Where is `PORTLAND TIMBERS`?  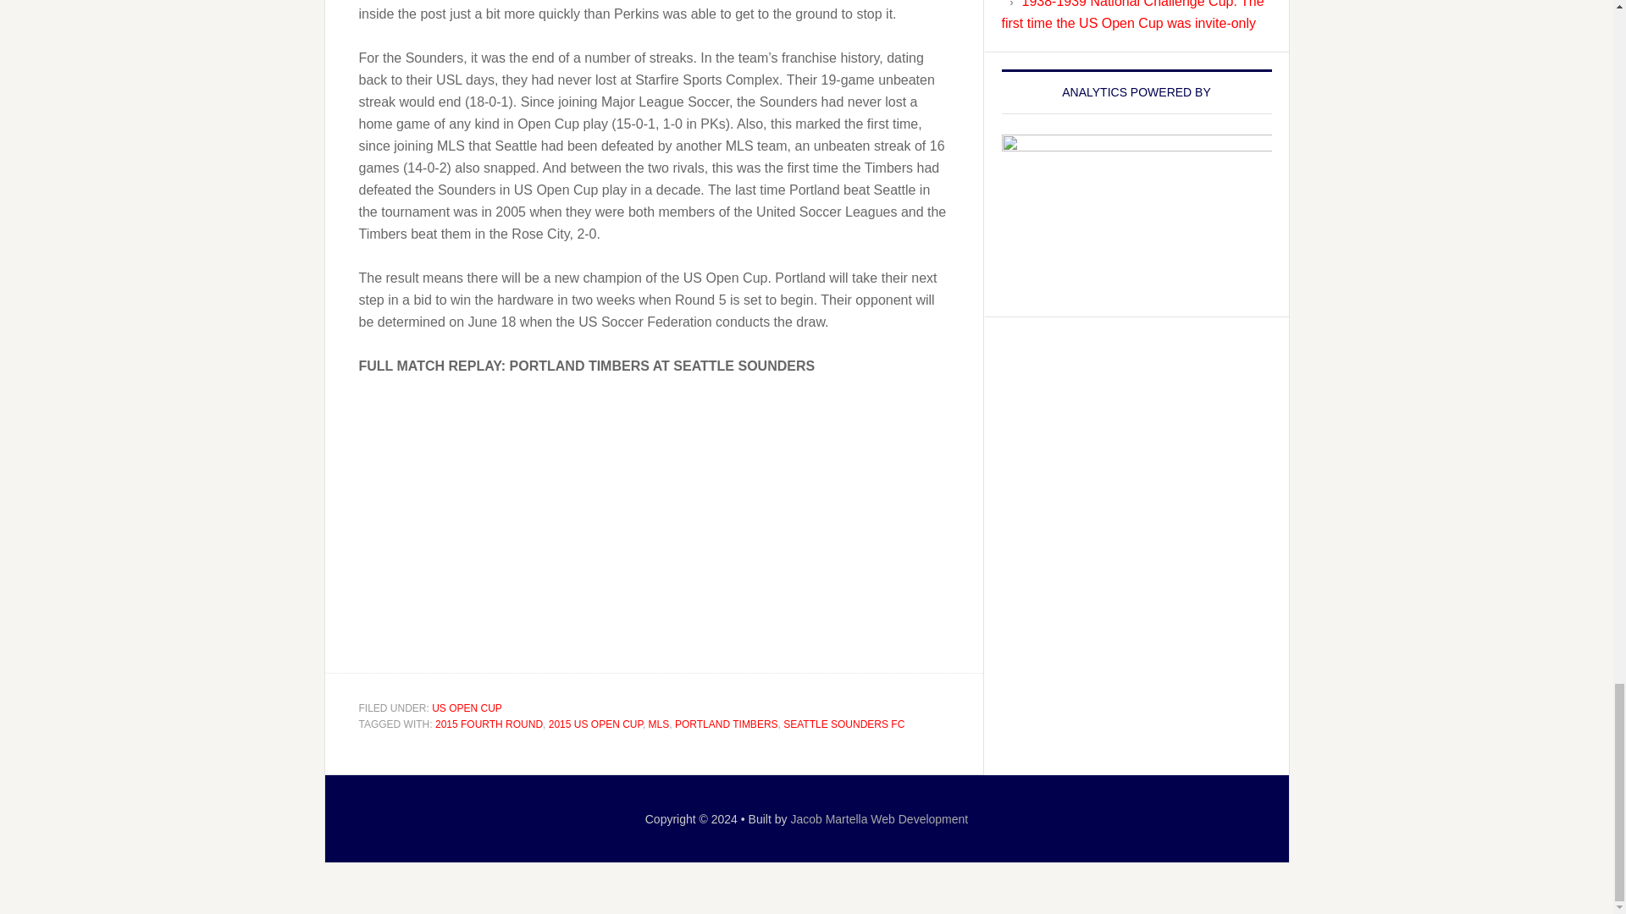 PORTLAND TIMBERS is located at coordinates (727, 724).